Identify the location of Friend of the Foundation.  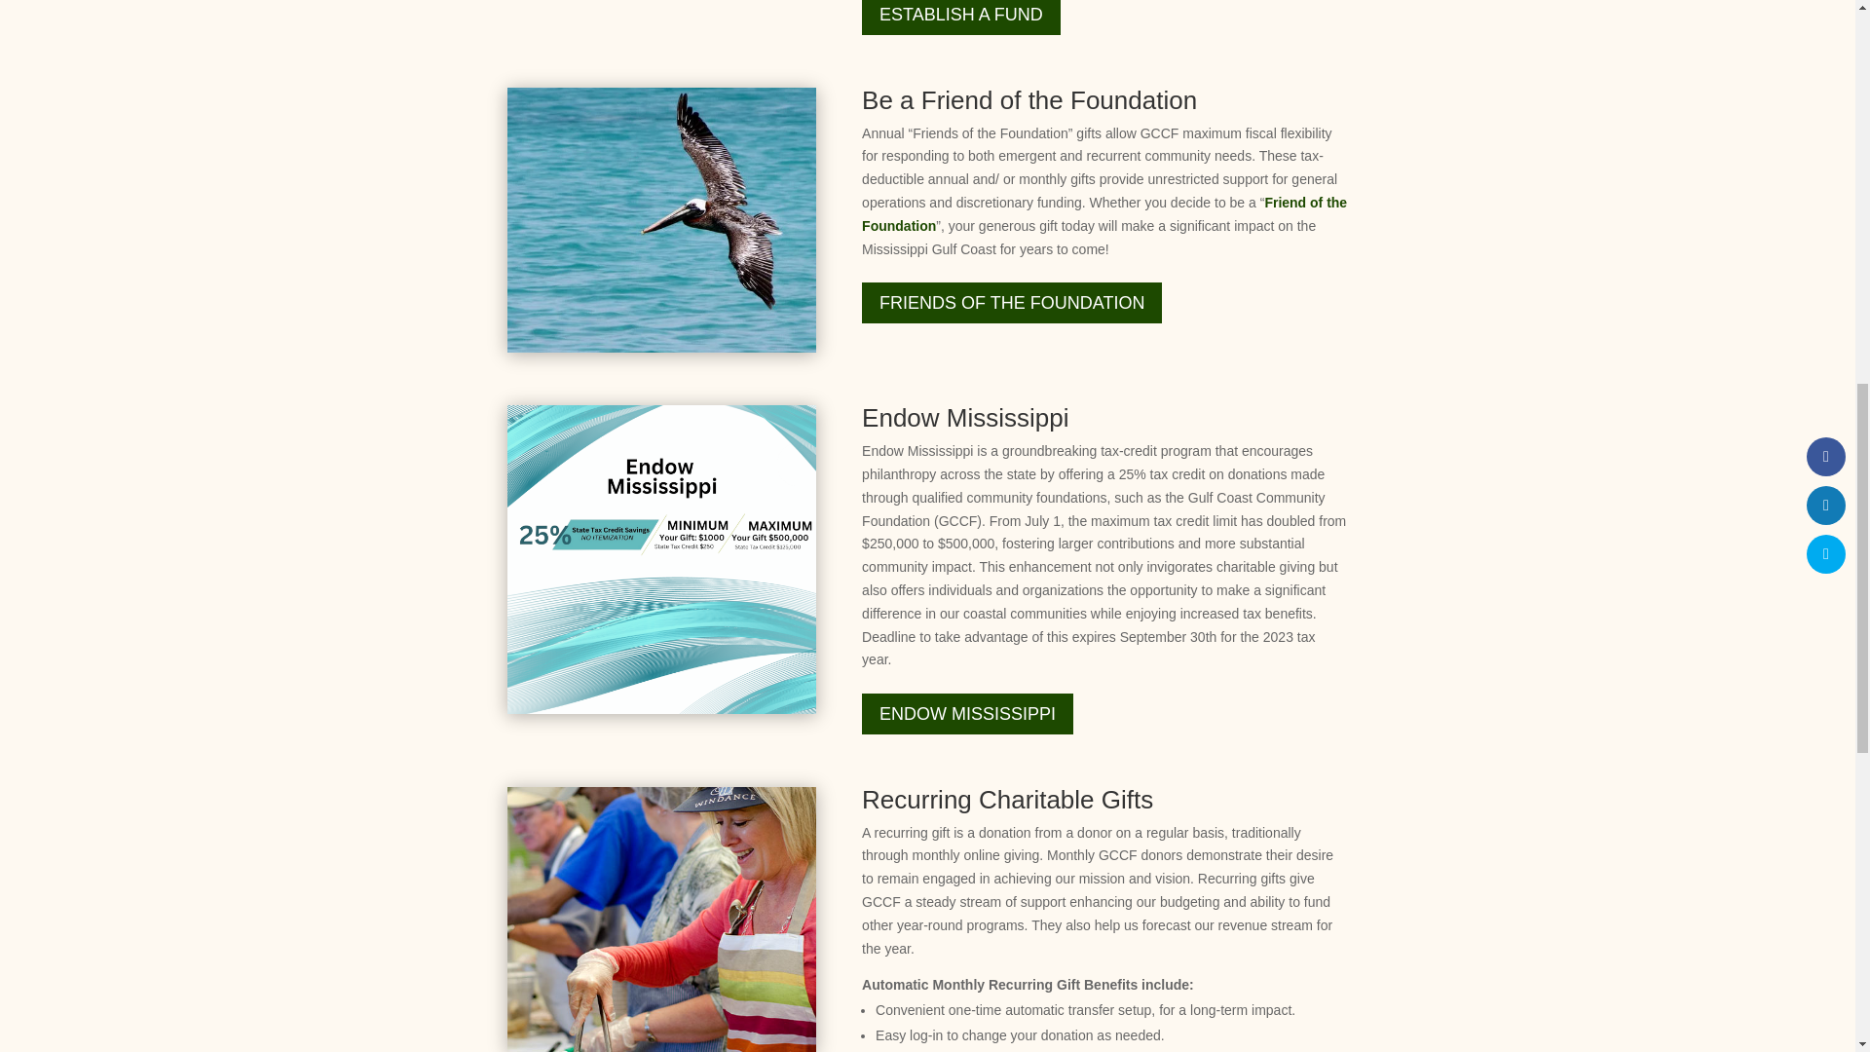
(1104, 213).